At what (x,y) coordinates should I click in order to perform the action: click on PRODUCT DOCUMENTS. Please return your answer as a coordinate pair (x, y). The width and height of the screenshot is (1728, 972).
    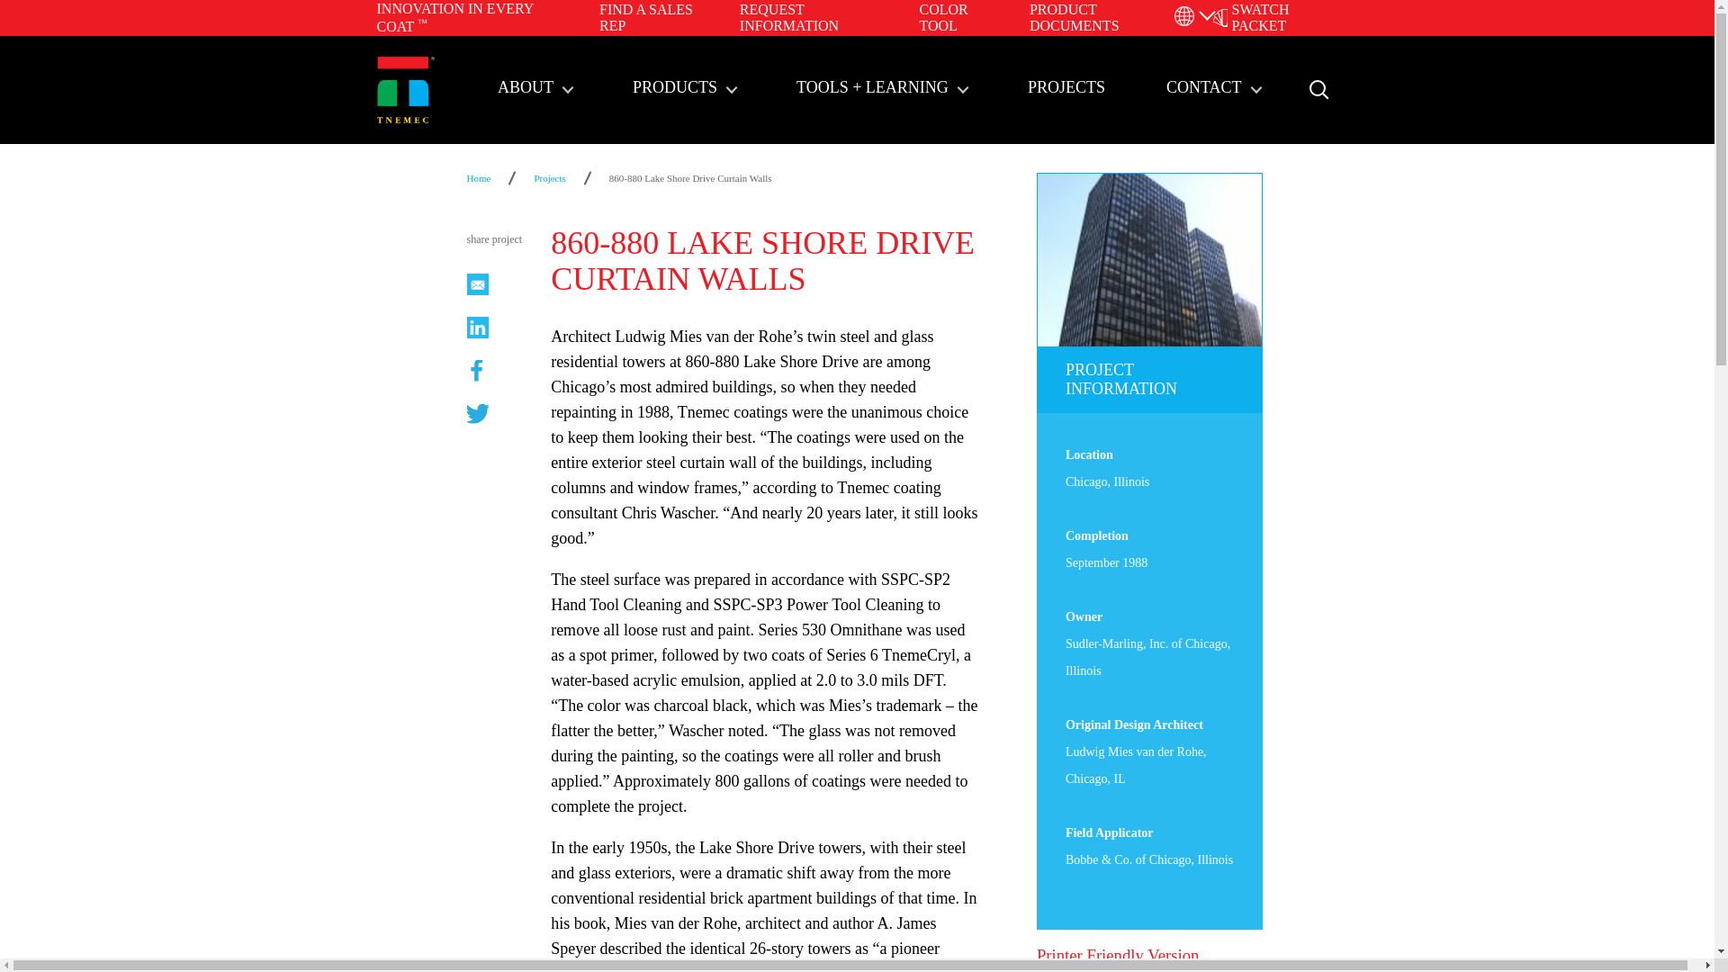
    Looking at the image, I should click on (1075, 17).